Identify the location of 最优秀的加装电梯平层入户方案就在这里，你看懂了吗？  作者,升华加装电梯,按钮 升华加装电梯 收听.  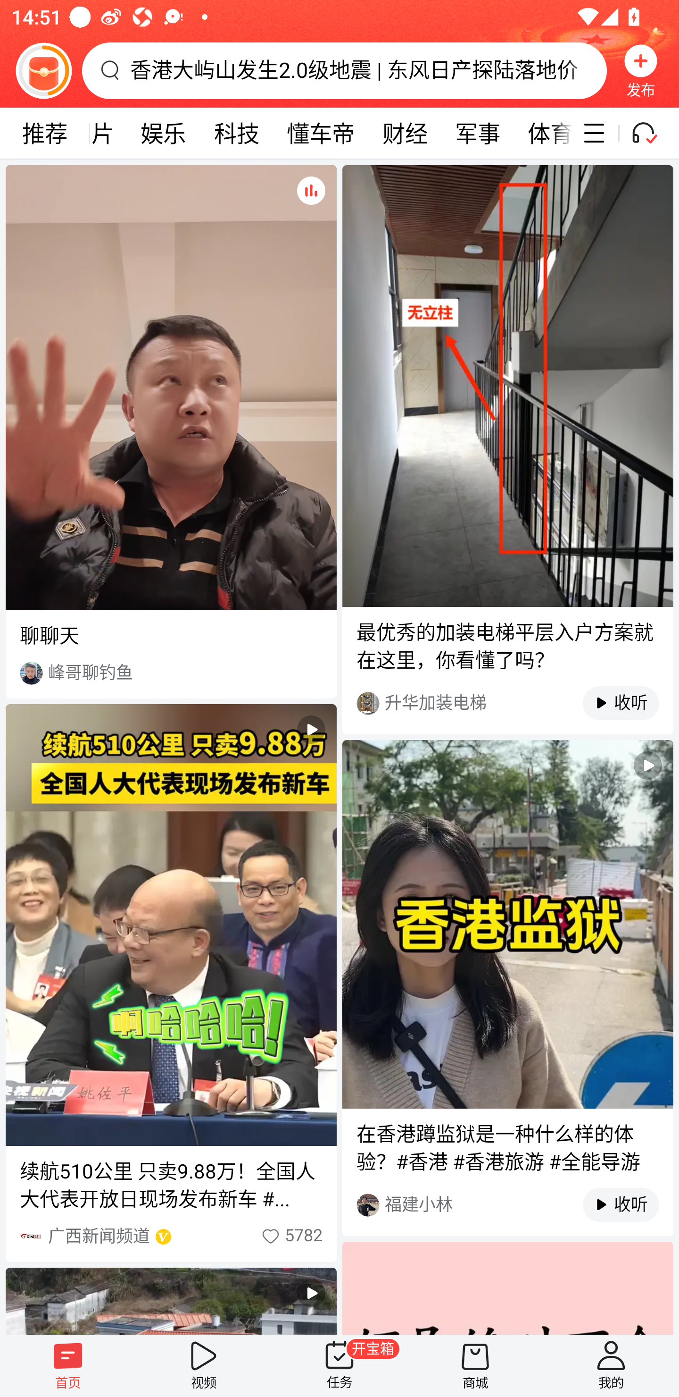
(507, 449).